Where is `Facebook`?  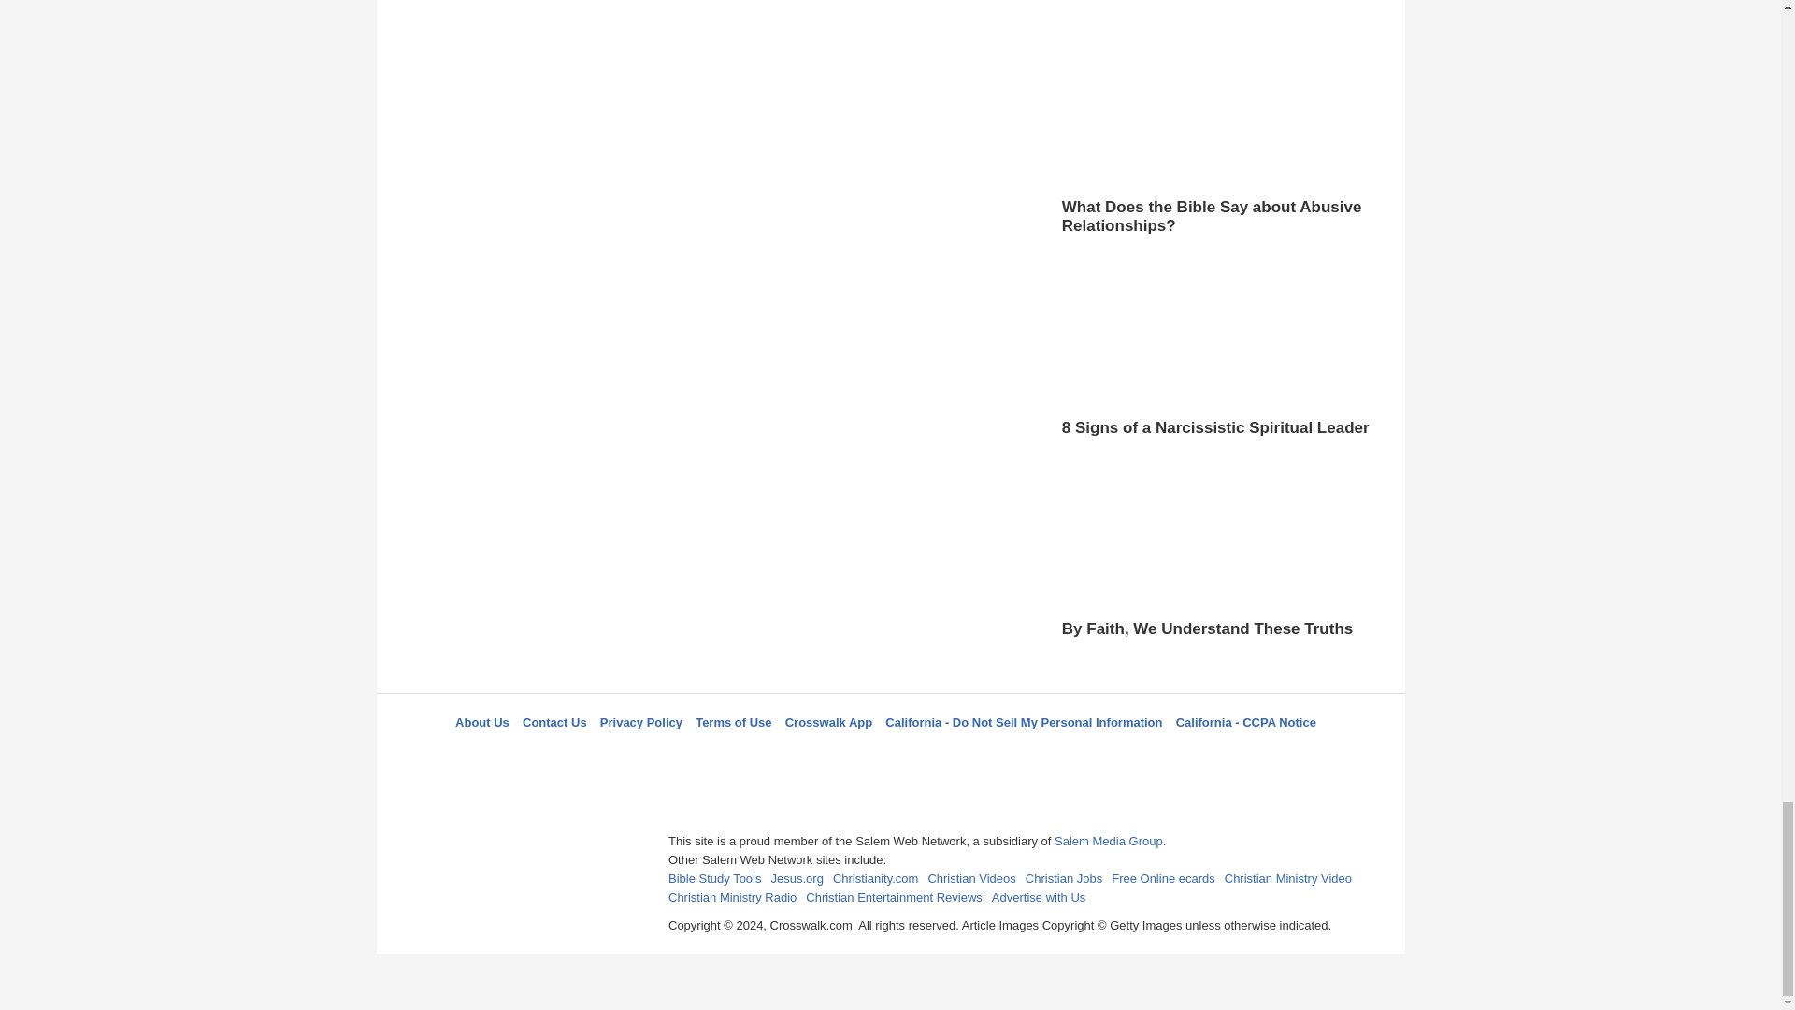
Facebook is located at coordinates (796, 756).